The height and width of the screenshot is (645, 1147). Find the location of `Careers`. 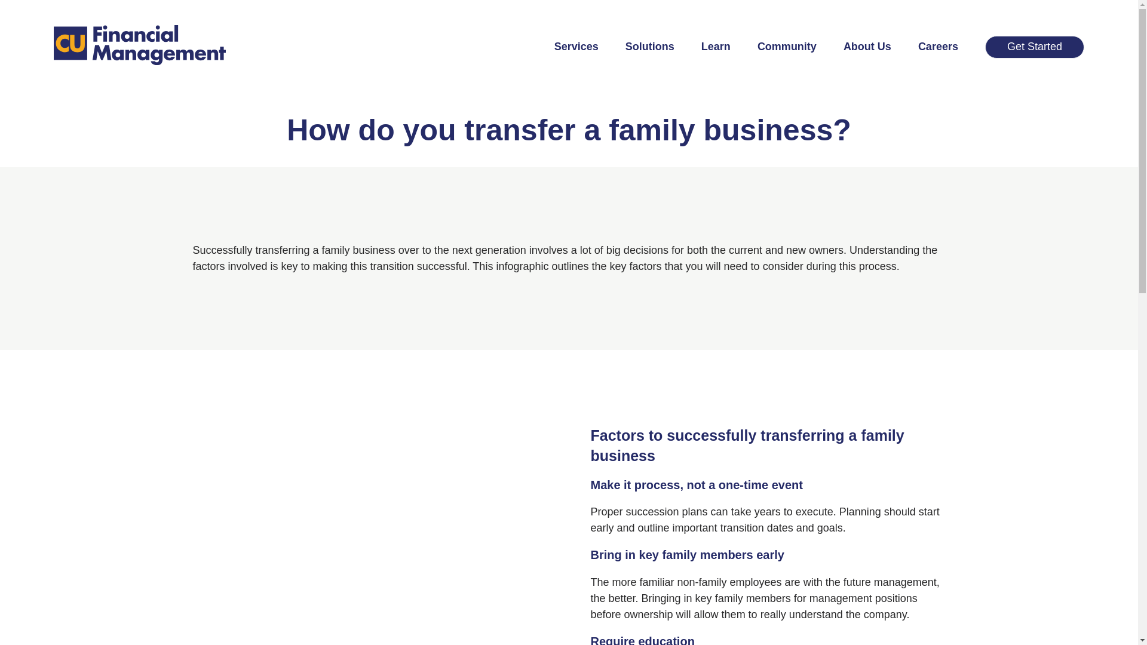

Careers is located at coordinates (938, 47).